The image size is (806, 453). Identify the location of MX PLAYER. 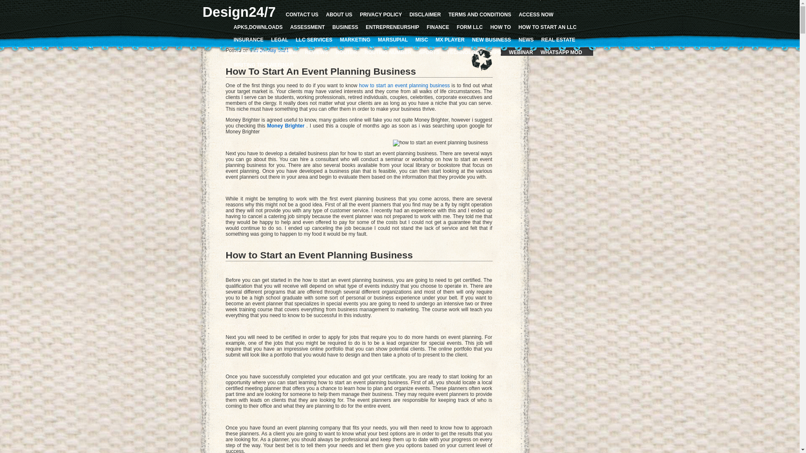
(450, 40).